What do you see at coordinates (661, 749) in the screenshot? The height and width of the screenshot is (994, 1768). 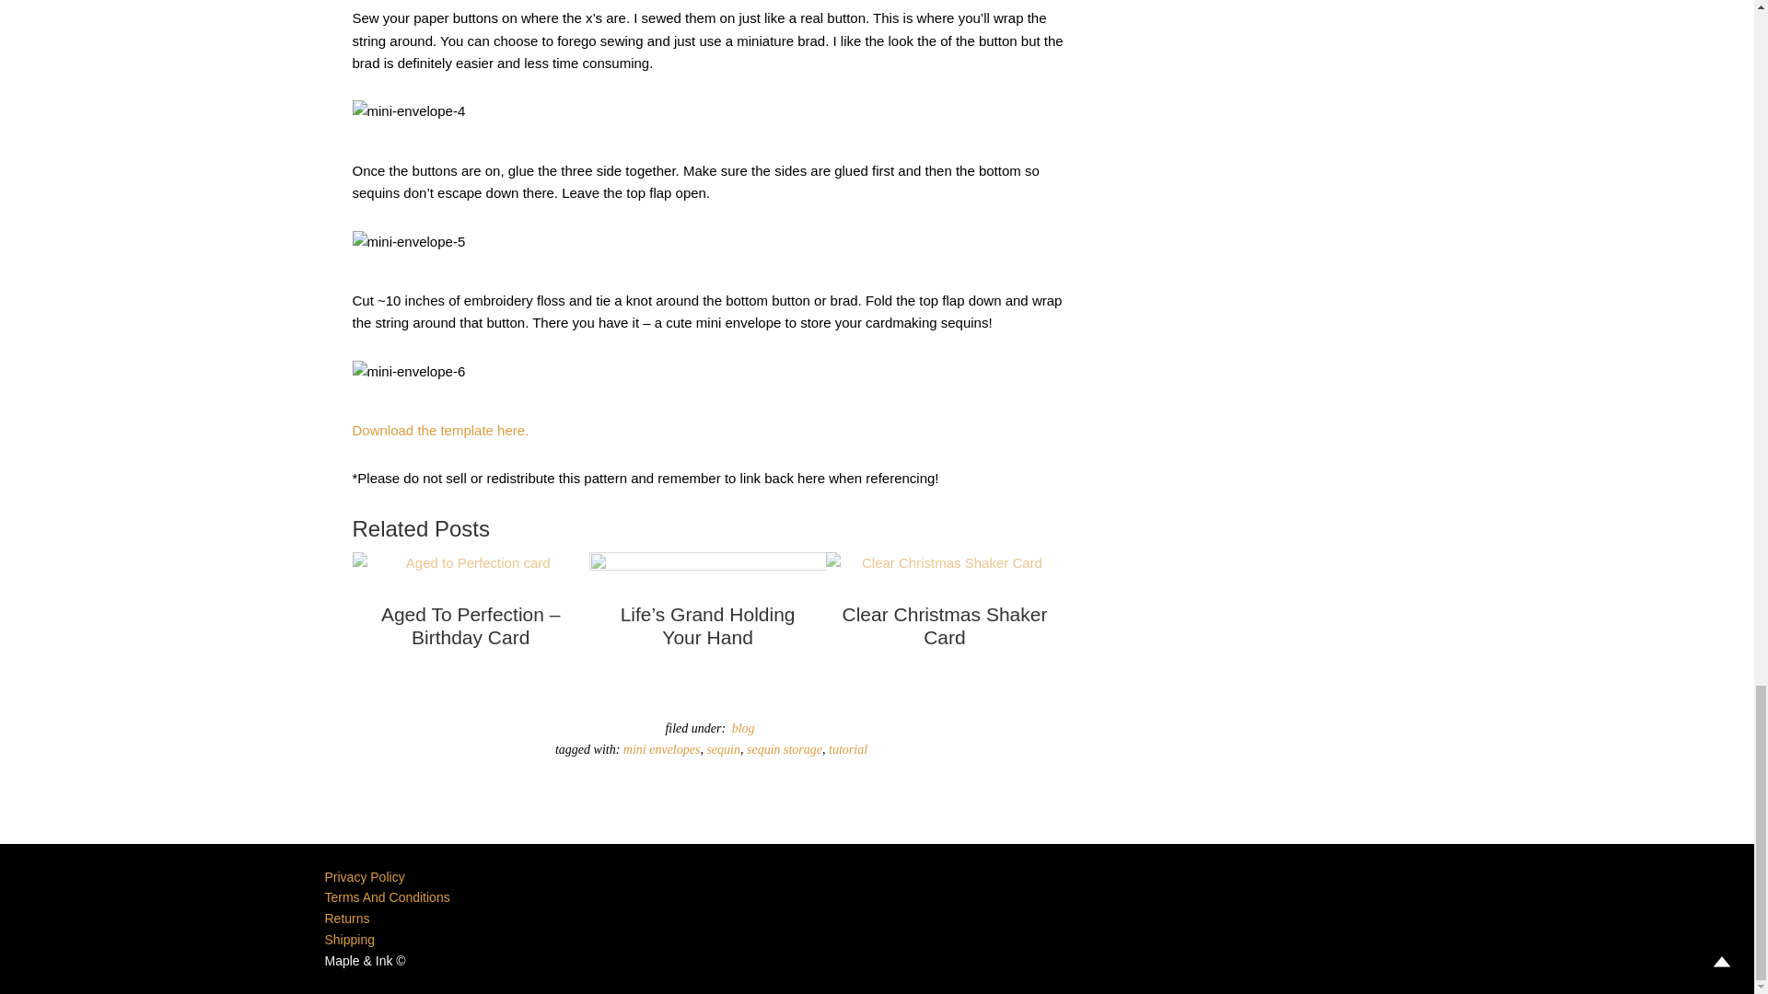 I see `mini envelopes` at bounding box center [661, 749].